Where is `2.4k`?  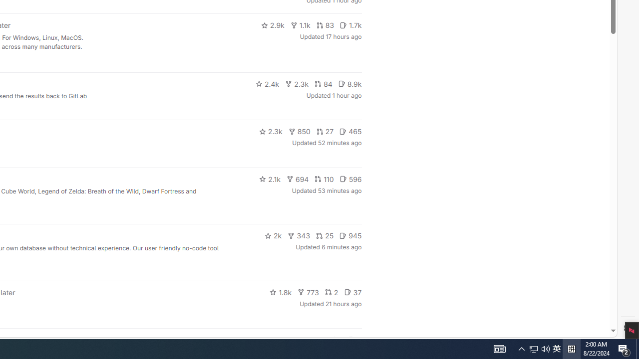 2.4k is located at coordinates (267, 84).